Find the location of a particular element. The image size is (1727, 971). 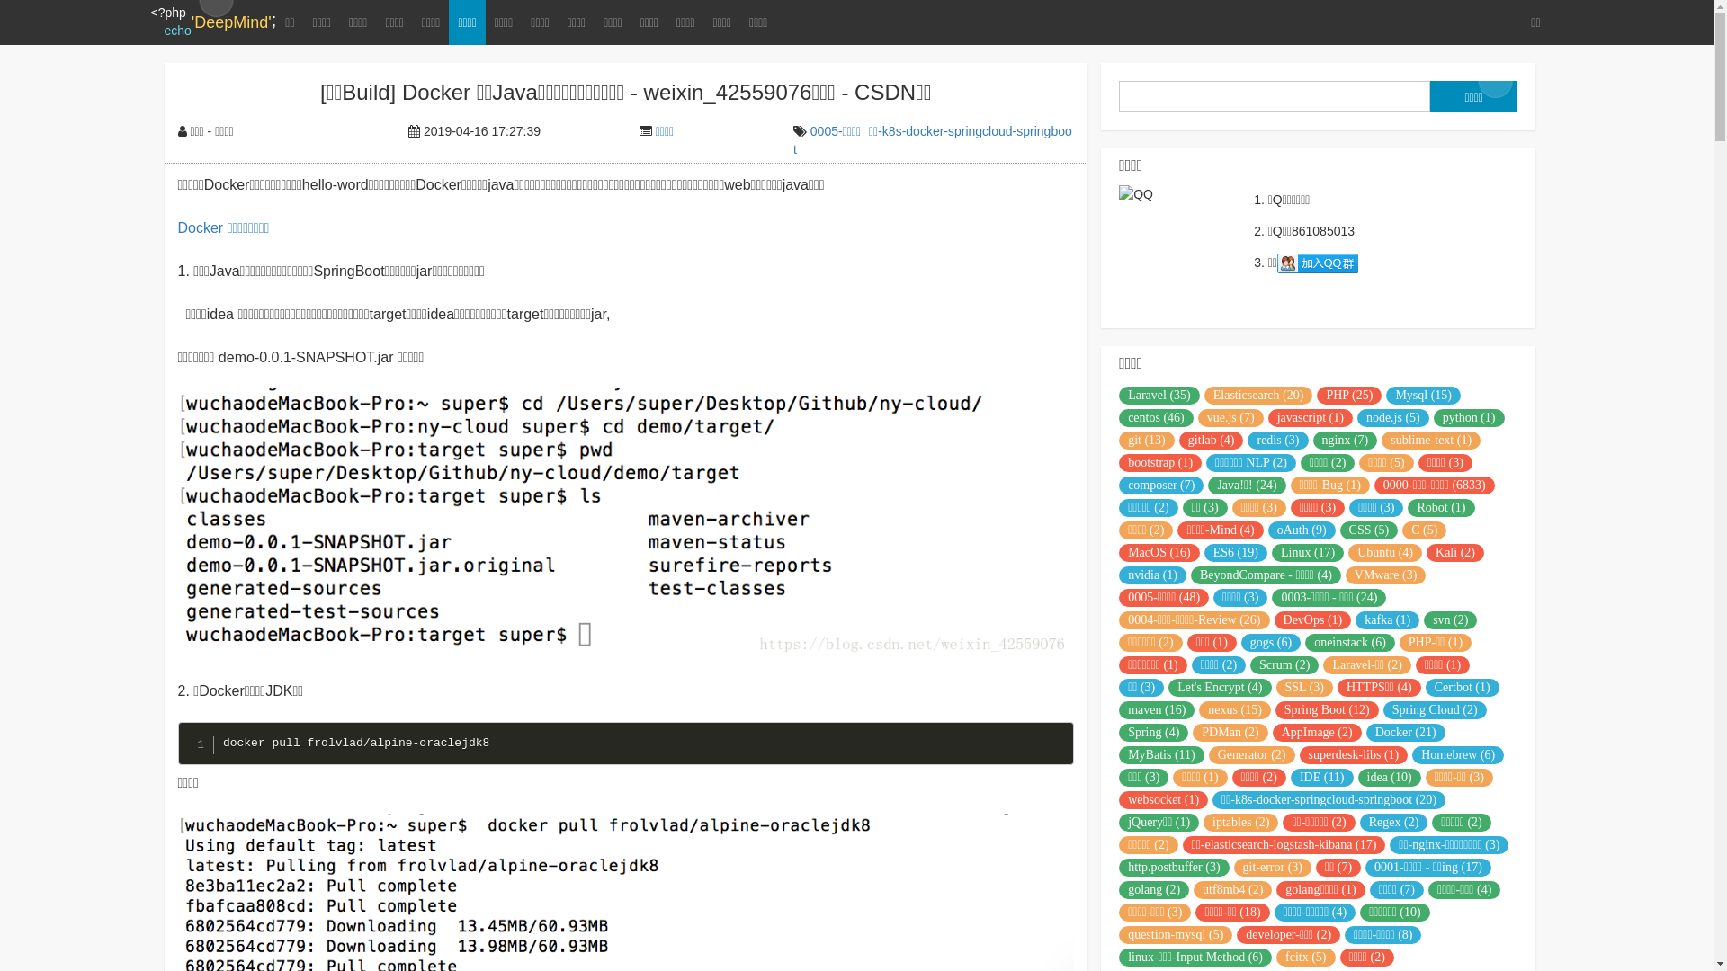

fcitx (5) is located at coordinates (1306, 958).